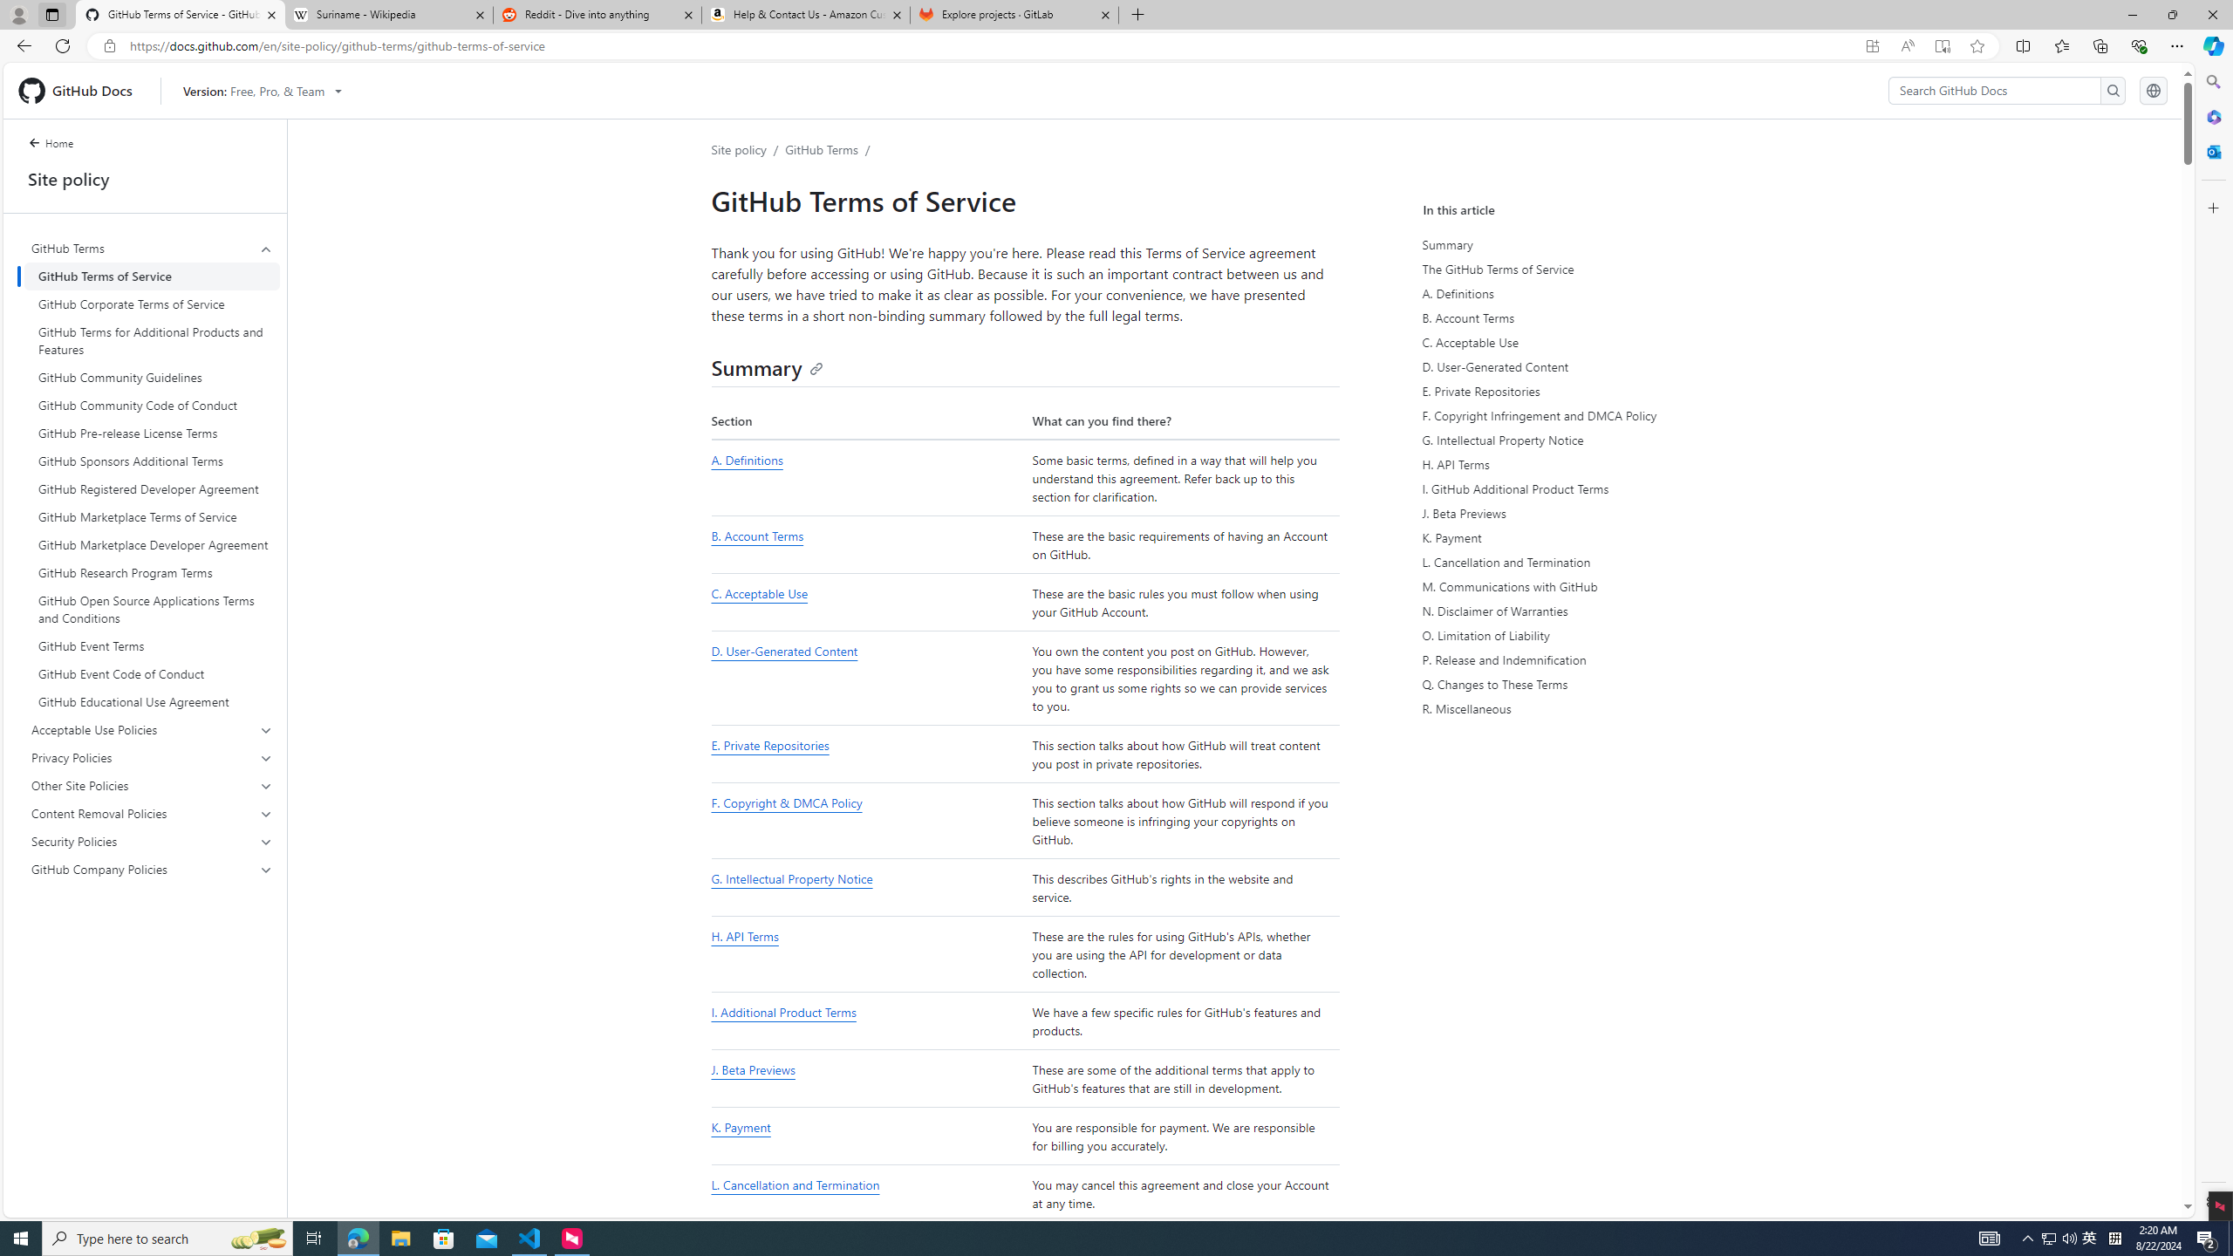 This screenshot has width=2233, height=1256. Describe the element at coordinates (152, 544) in the screenshot. I see `GitHub Marketplace Developer Agreement` at that location.